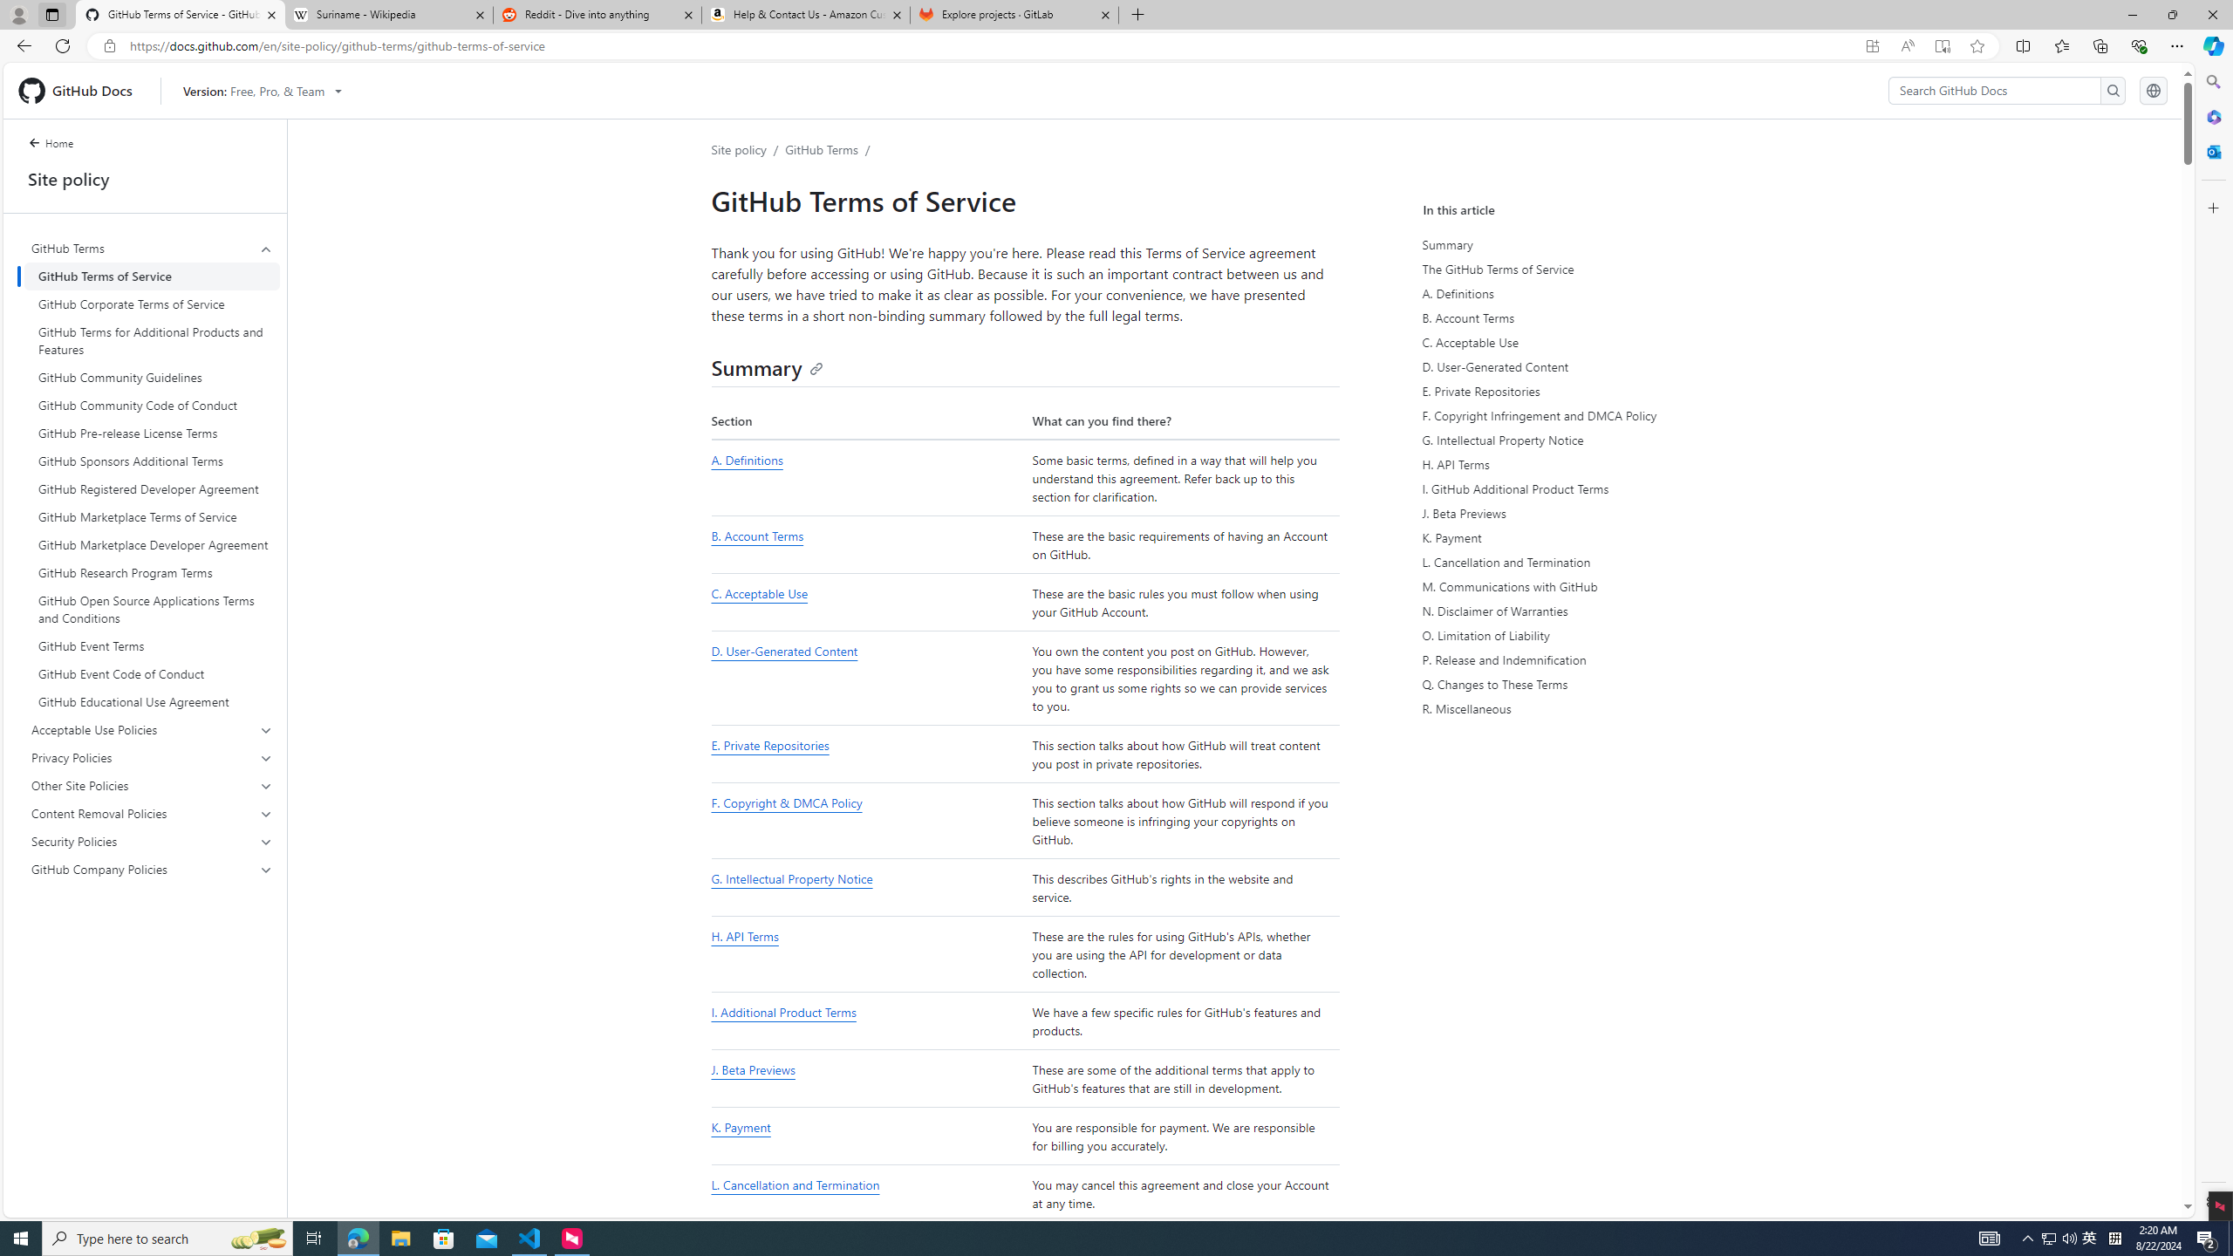 This screenshot has width=2233, height=1256. Describe the element at coordinates (152, 544) in the screenshot. I see `GitHub Marketplace Developer Agreement` at that location.